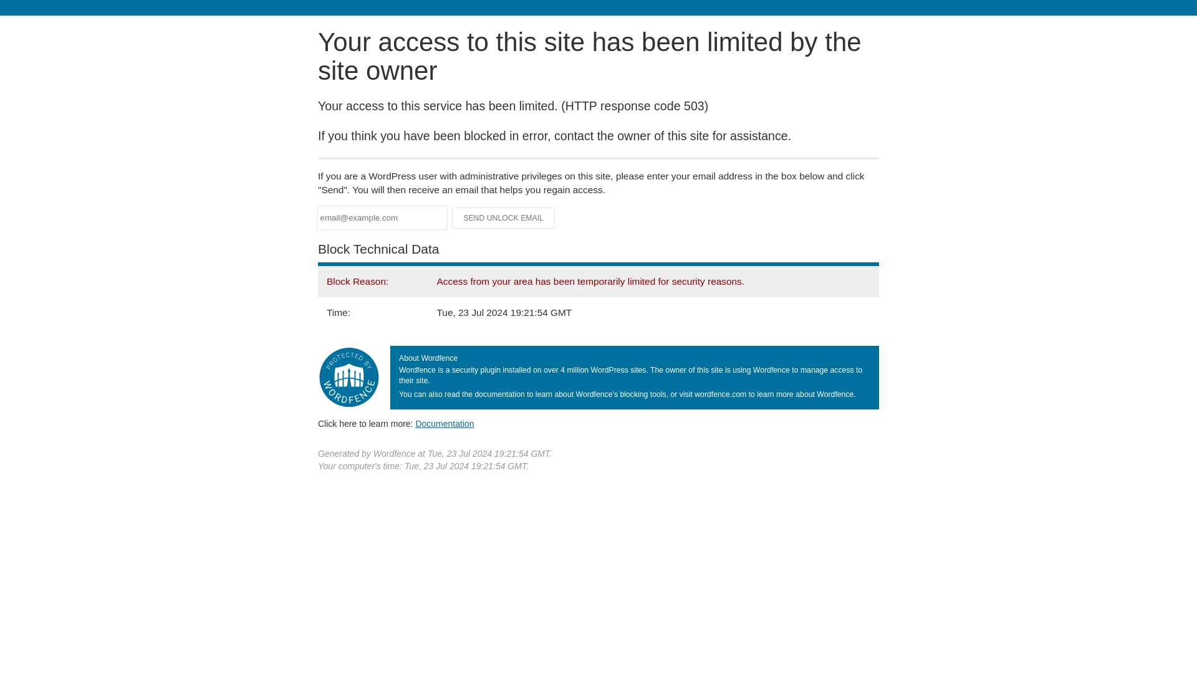  I want to click on Send Unlock Email, so click(504, 218).